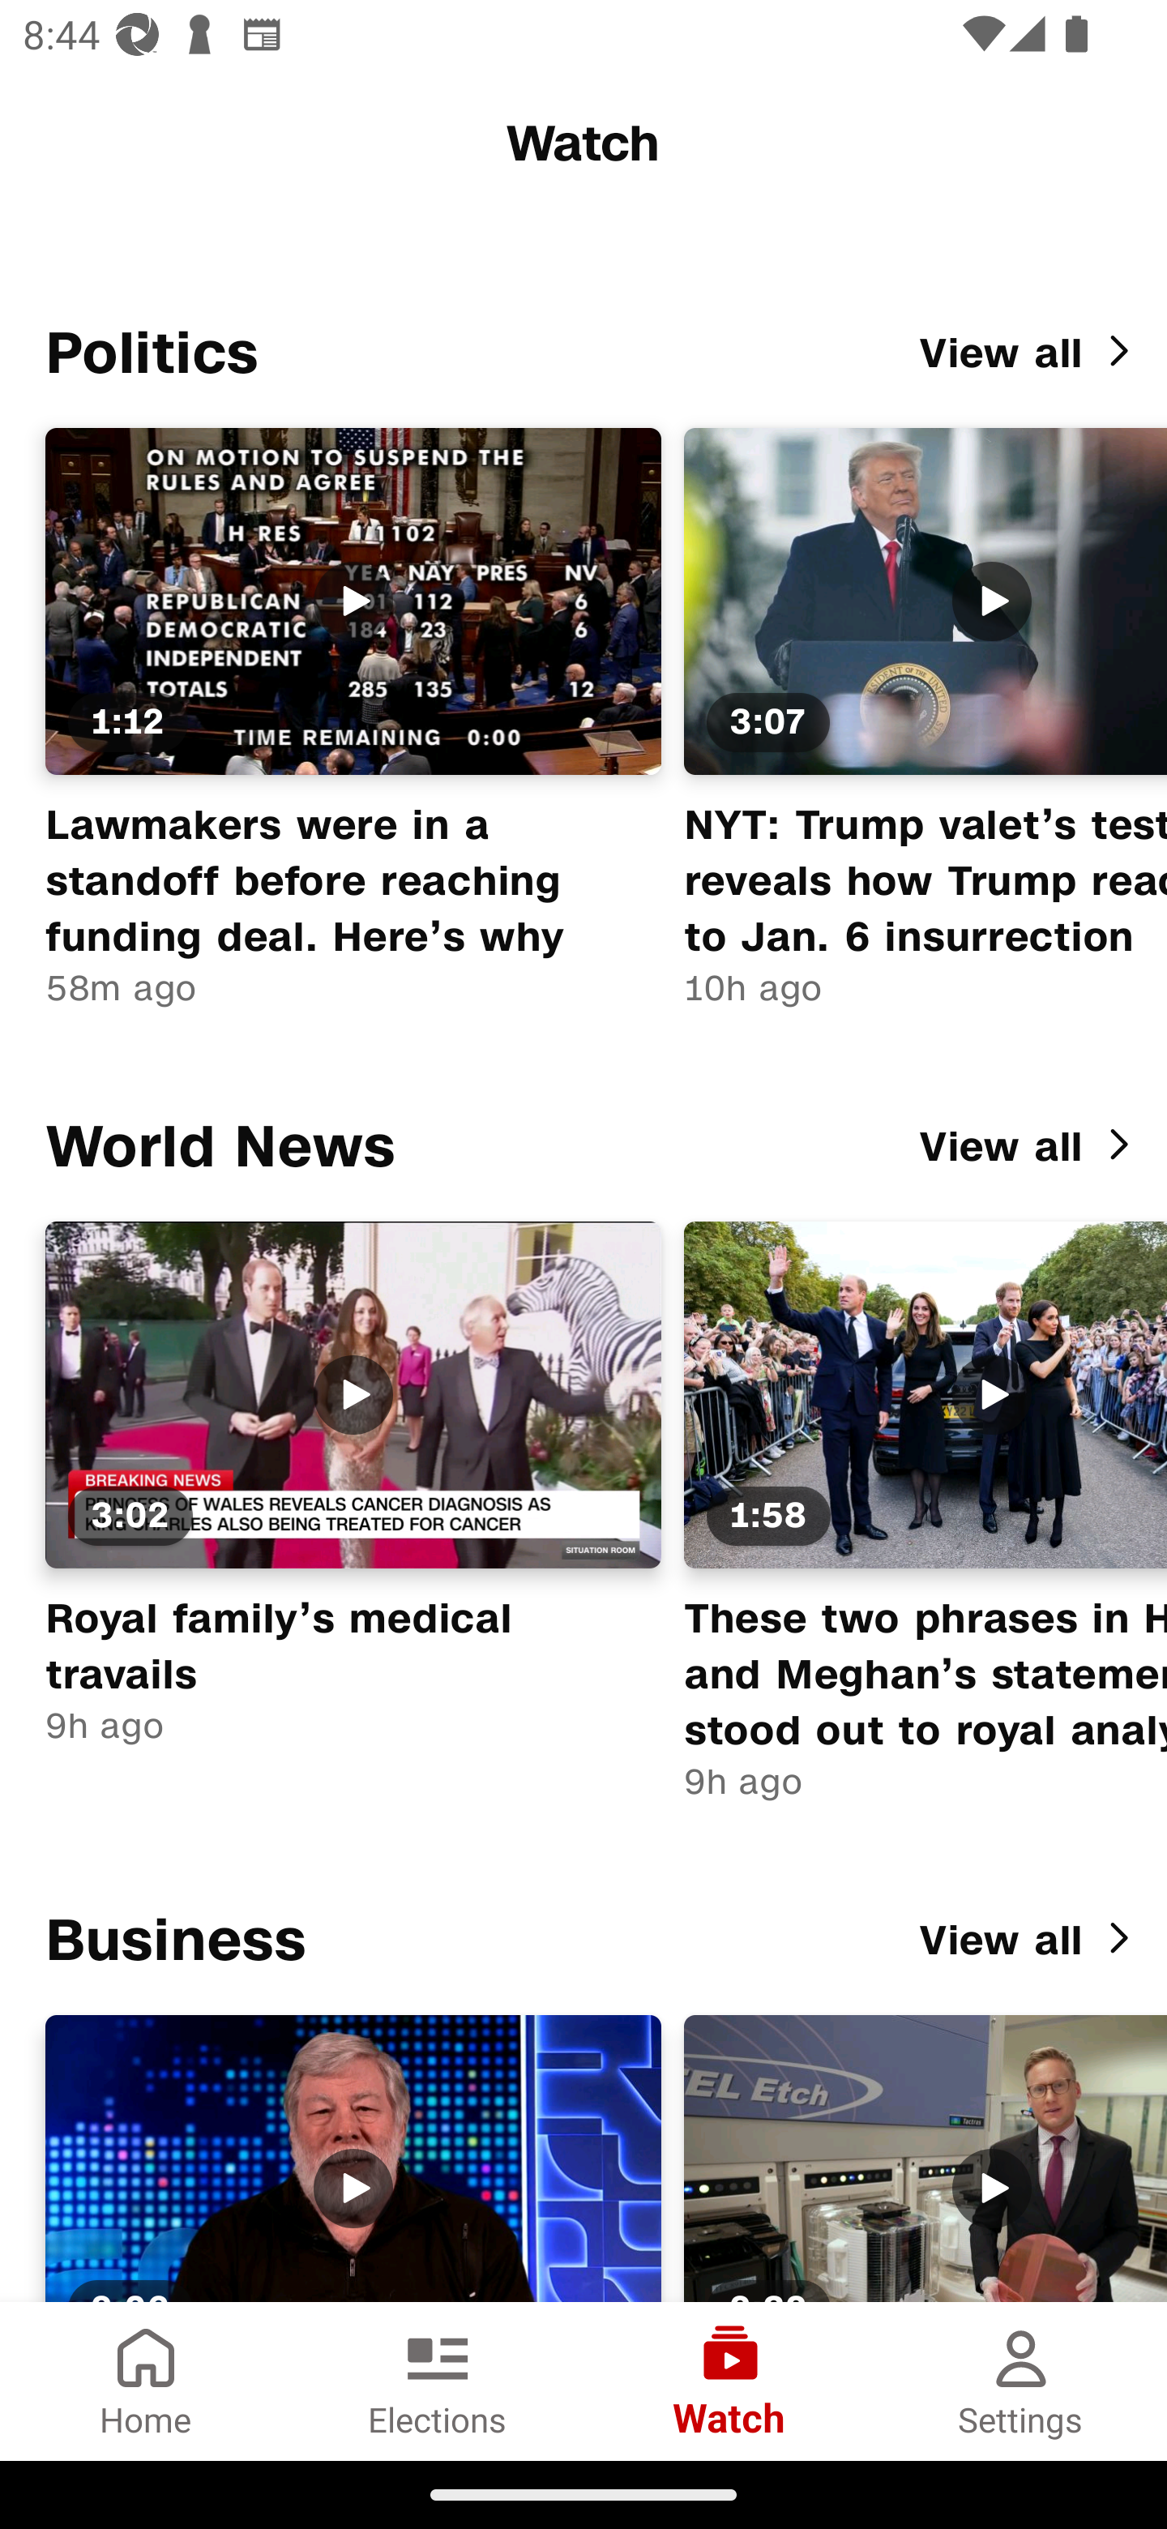 The height and width of the screenshot is (2529, 1167). What do you see at coordinates (1030, 1942) in the screenshot?
I see `View all` at bounding box center [1030, 1942].